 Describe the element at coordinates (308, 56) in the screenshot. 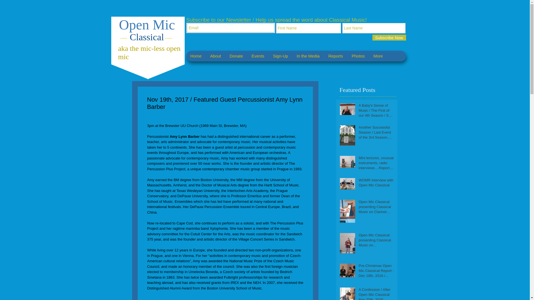

I see `In the Media` at that location.